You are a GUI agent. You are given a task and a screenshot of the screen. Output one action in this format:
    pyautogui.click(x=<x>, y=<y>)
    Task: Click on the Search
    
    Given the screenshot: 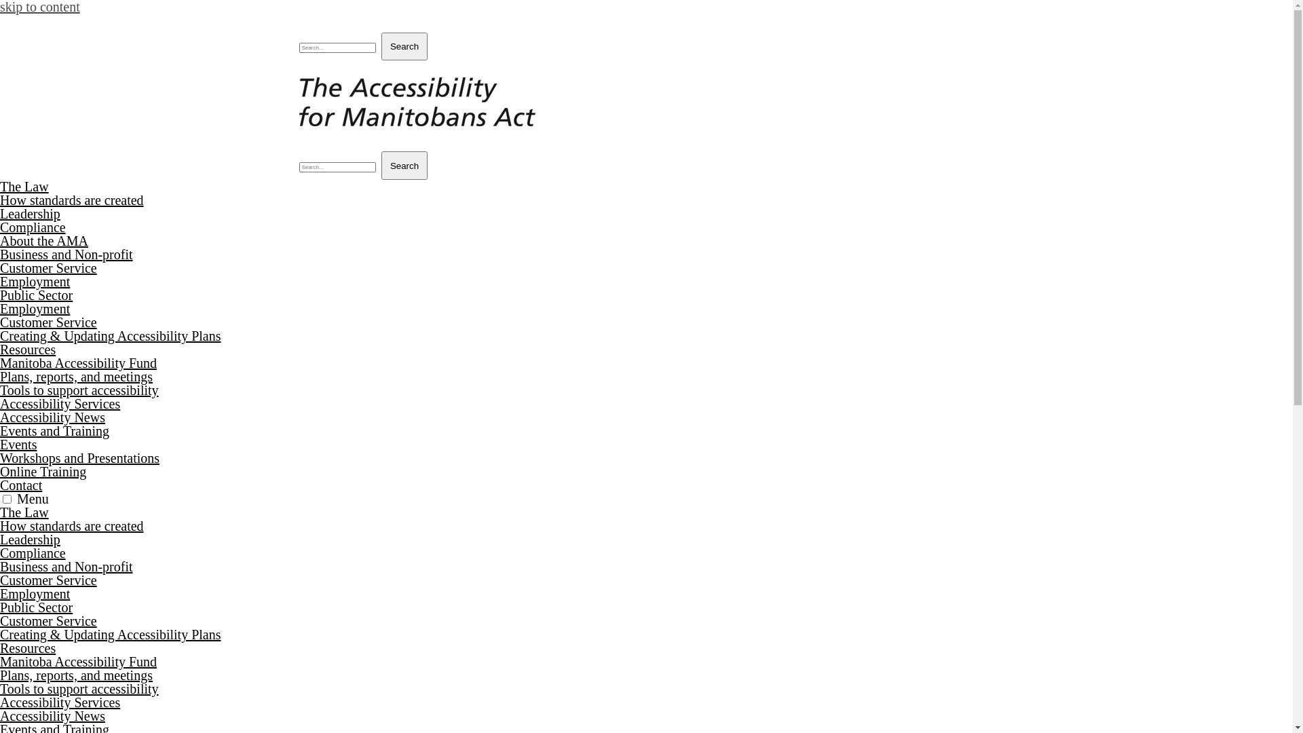 What is the action you would take?
    pyautogui.click(x=404, y=166)
    